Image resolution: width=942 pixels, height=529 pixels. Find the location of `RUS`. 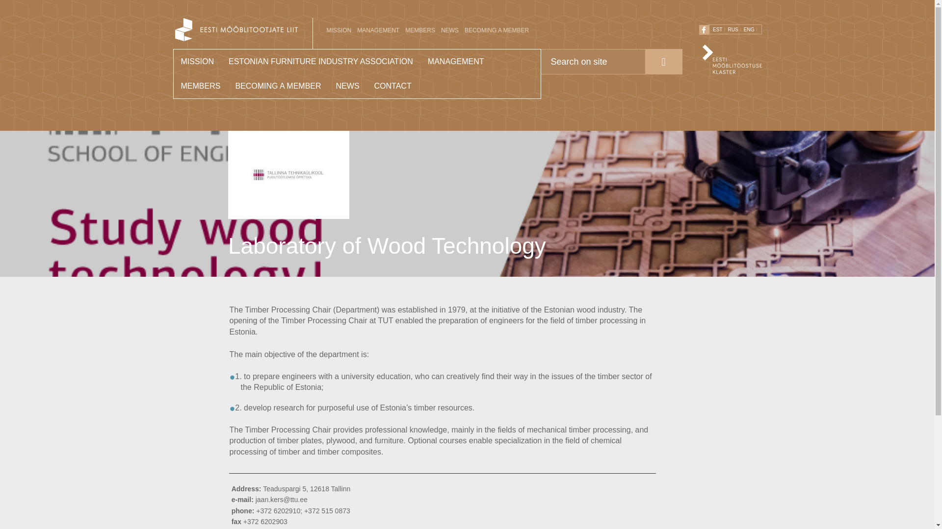

RUS is located at coordinates (735, 29).